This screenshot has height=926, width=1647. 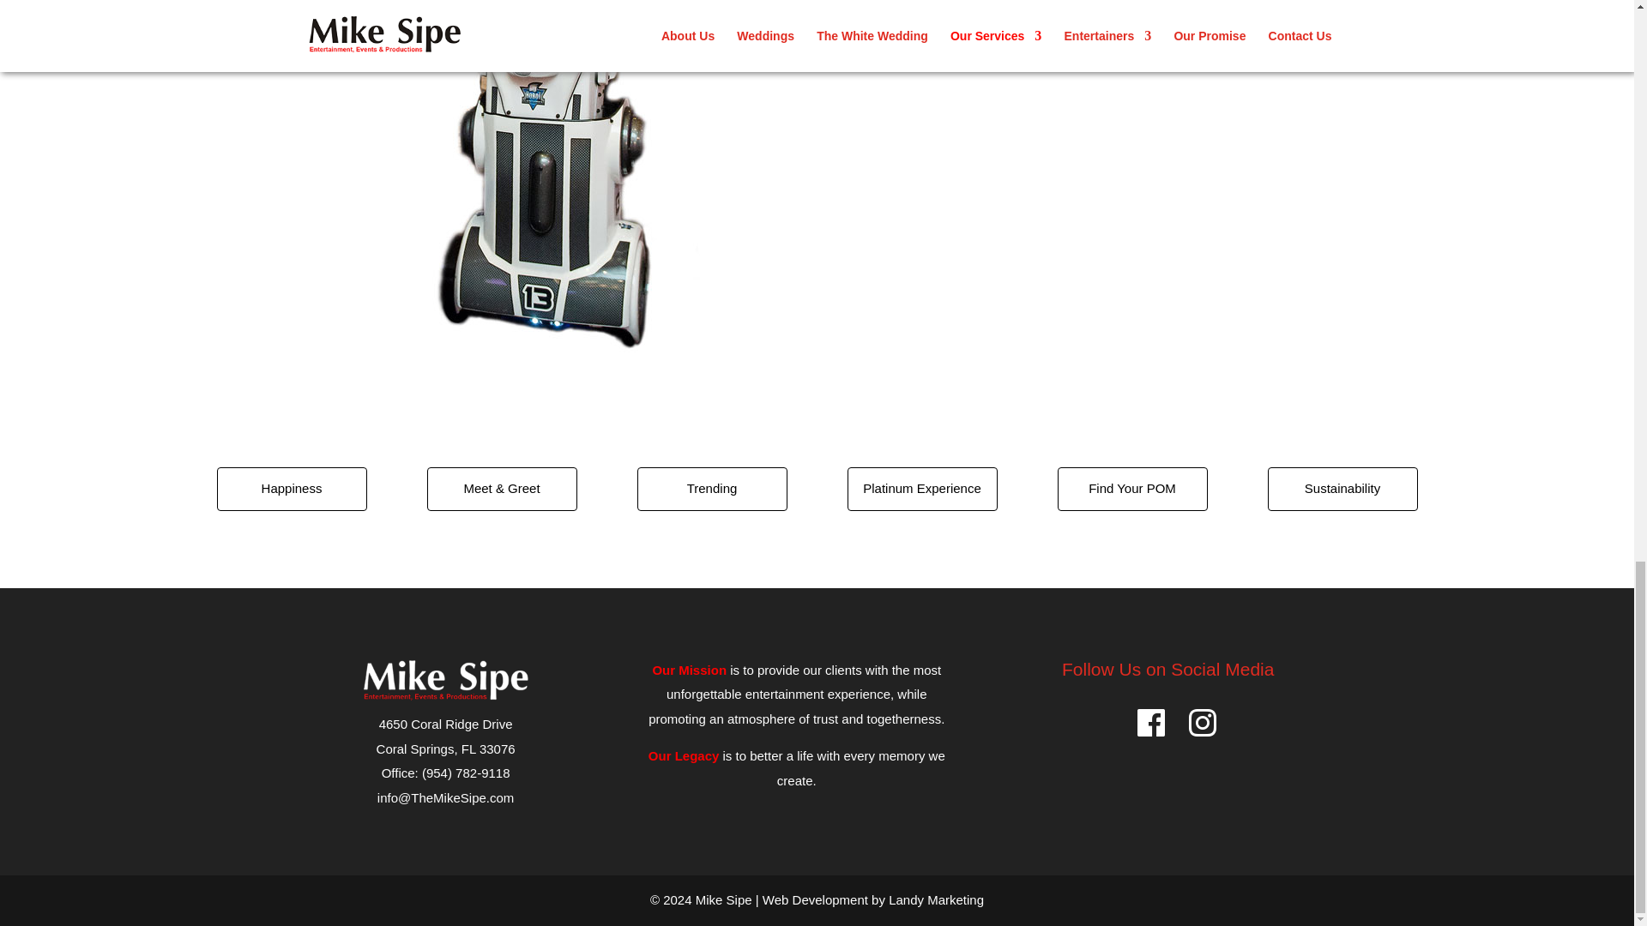 I want to click on Platinum Experience, so click(x=923, y=489).